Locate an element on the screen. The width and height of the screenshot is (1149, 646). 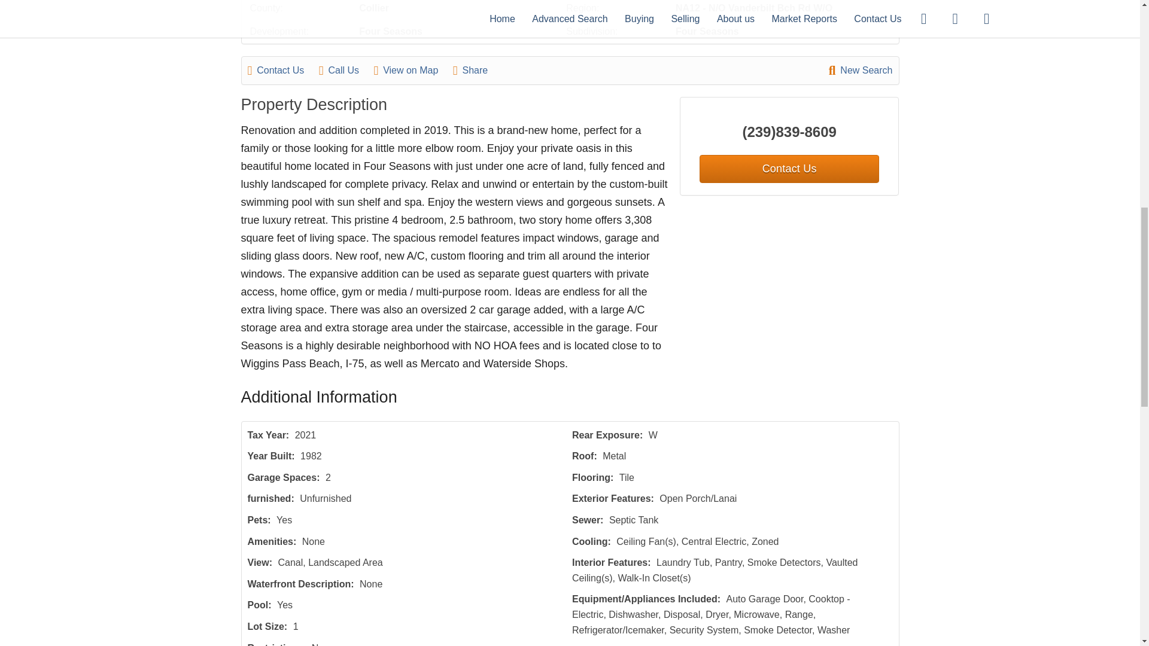
Call Us is located at coordinates (345, 70).